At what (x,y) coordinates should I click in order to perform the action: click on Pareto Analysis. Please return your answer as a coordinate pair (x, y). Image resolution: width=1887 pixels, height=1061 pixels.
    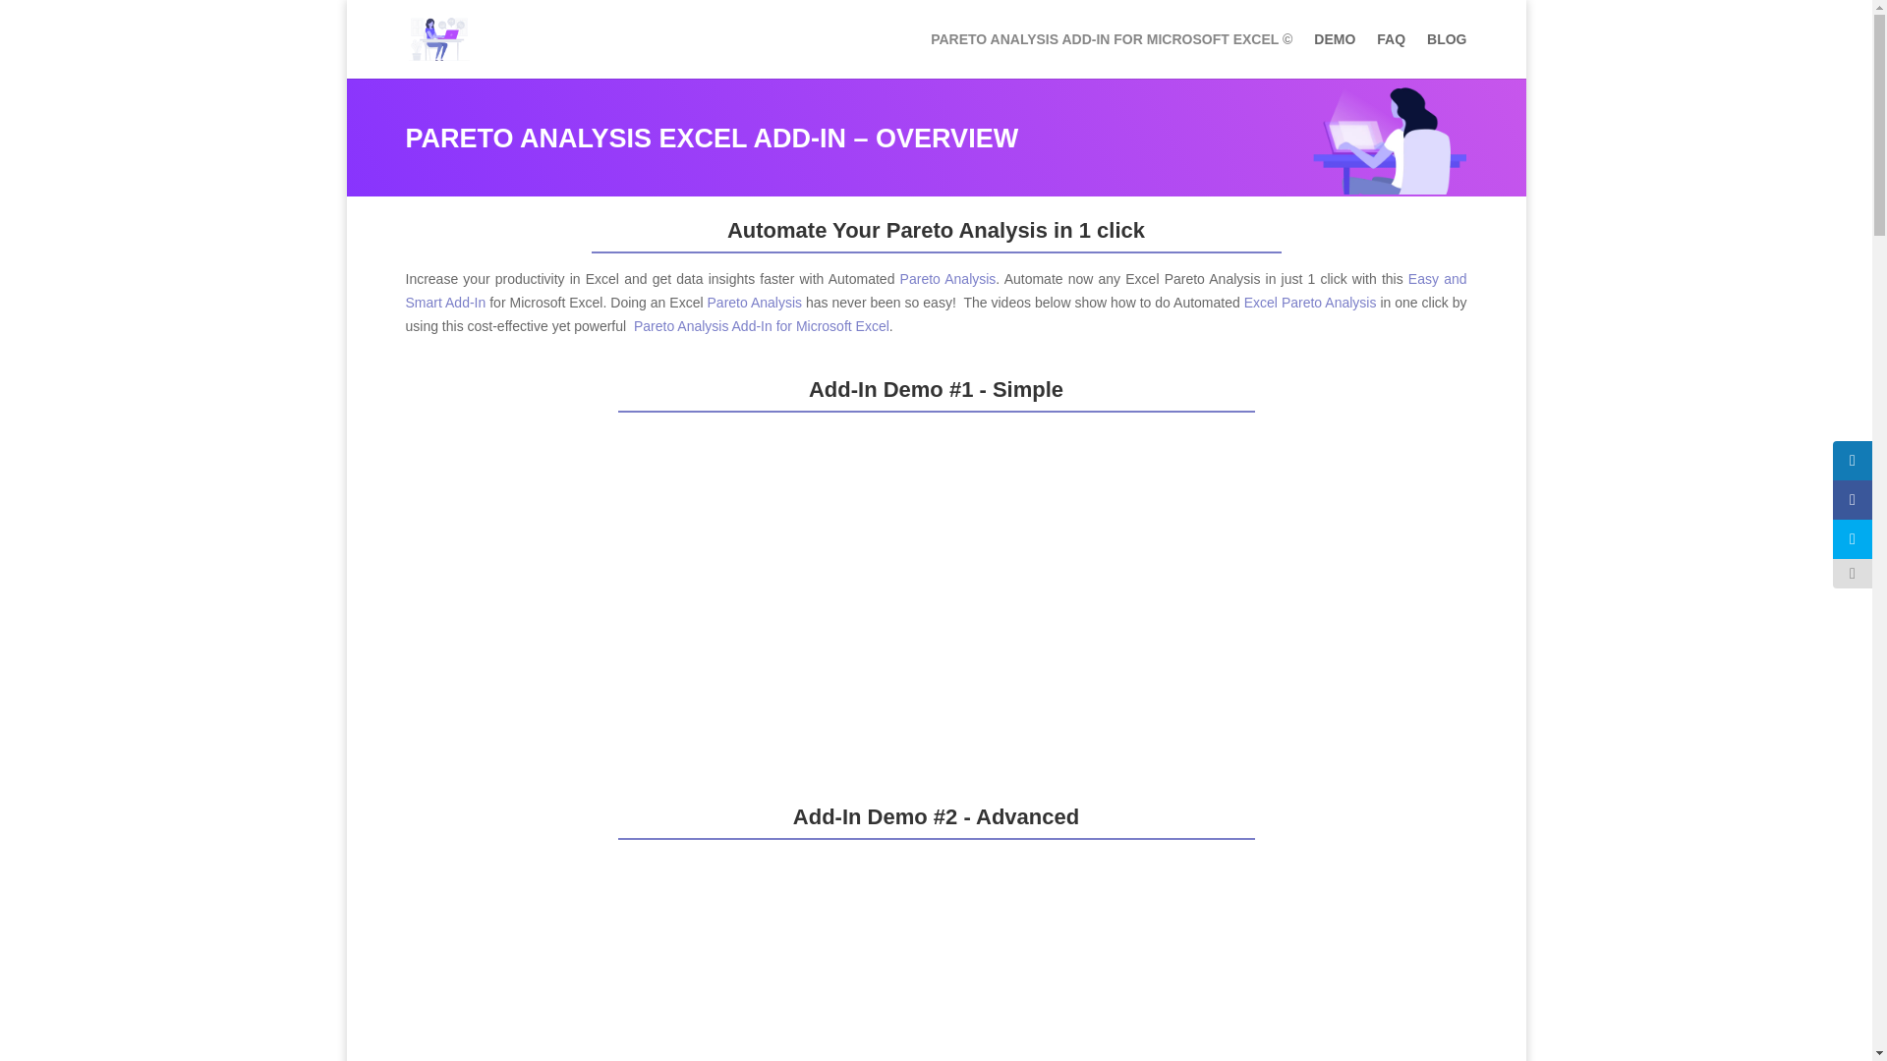
    Looking at the image, I should click on (755, 303).